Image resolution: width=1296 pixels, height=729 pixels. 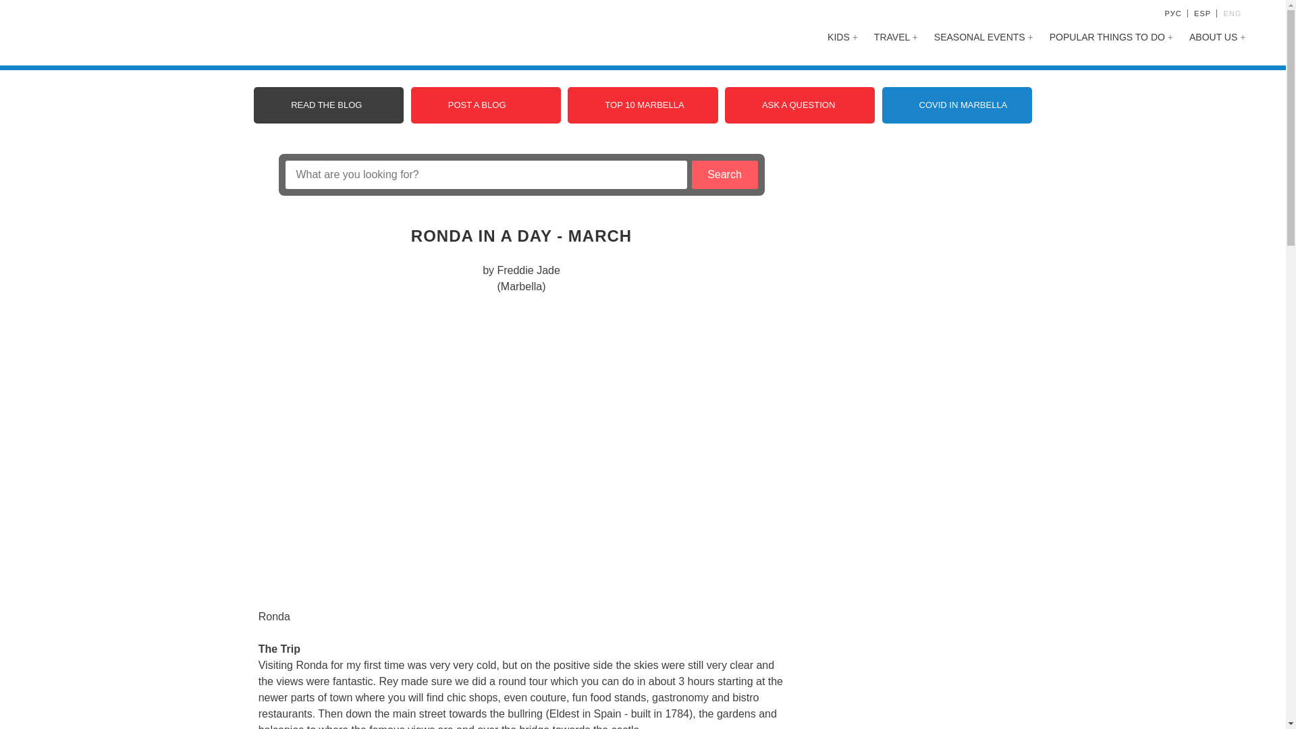 I want to click on READ THE BLOG, so click(x=328, y=105).